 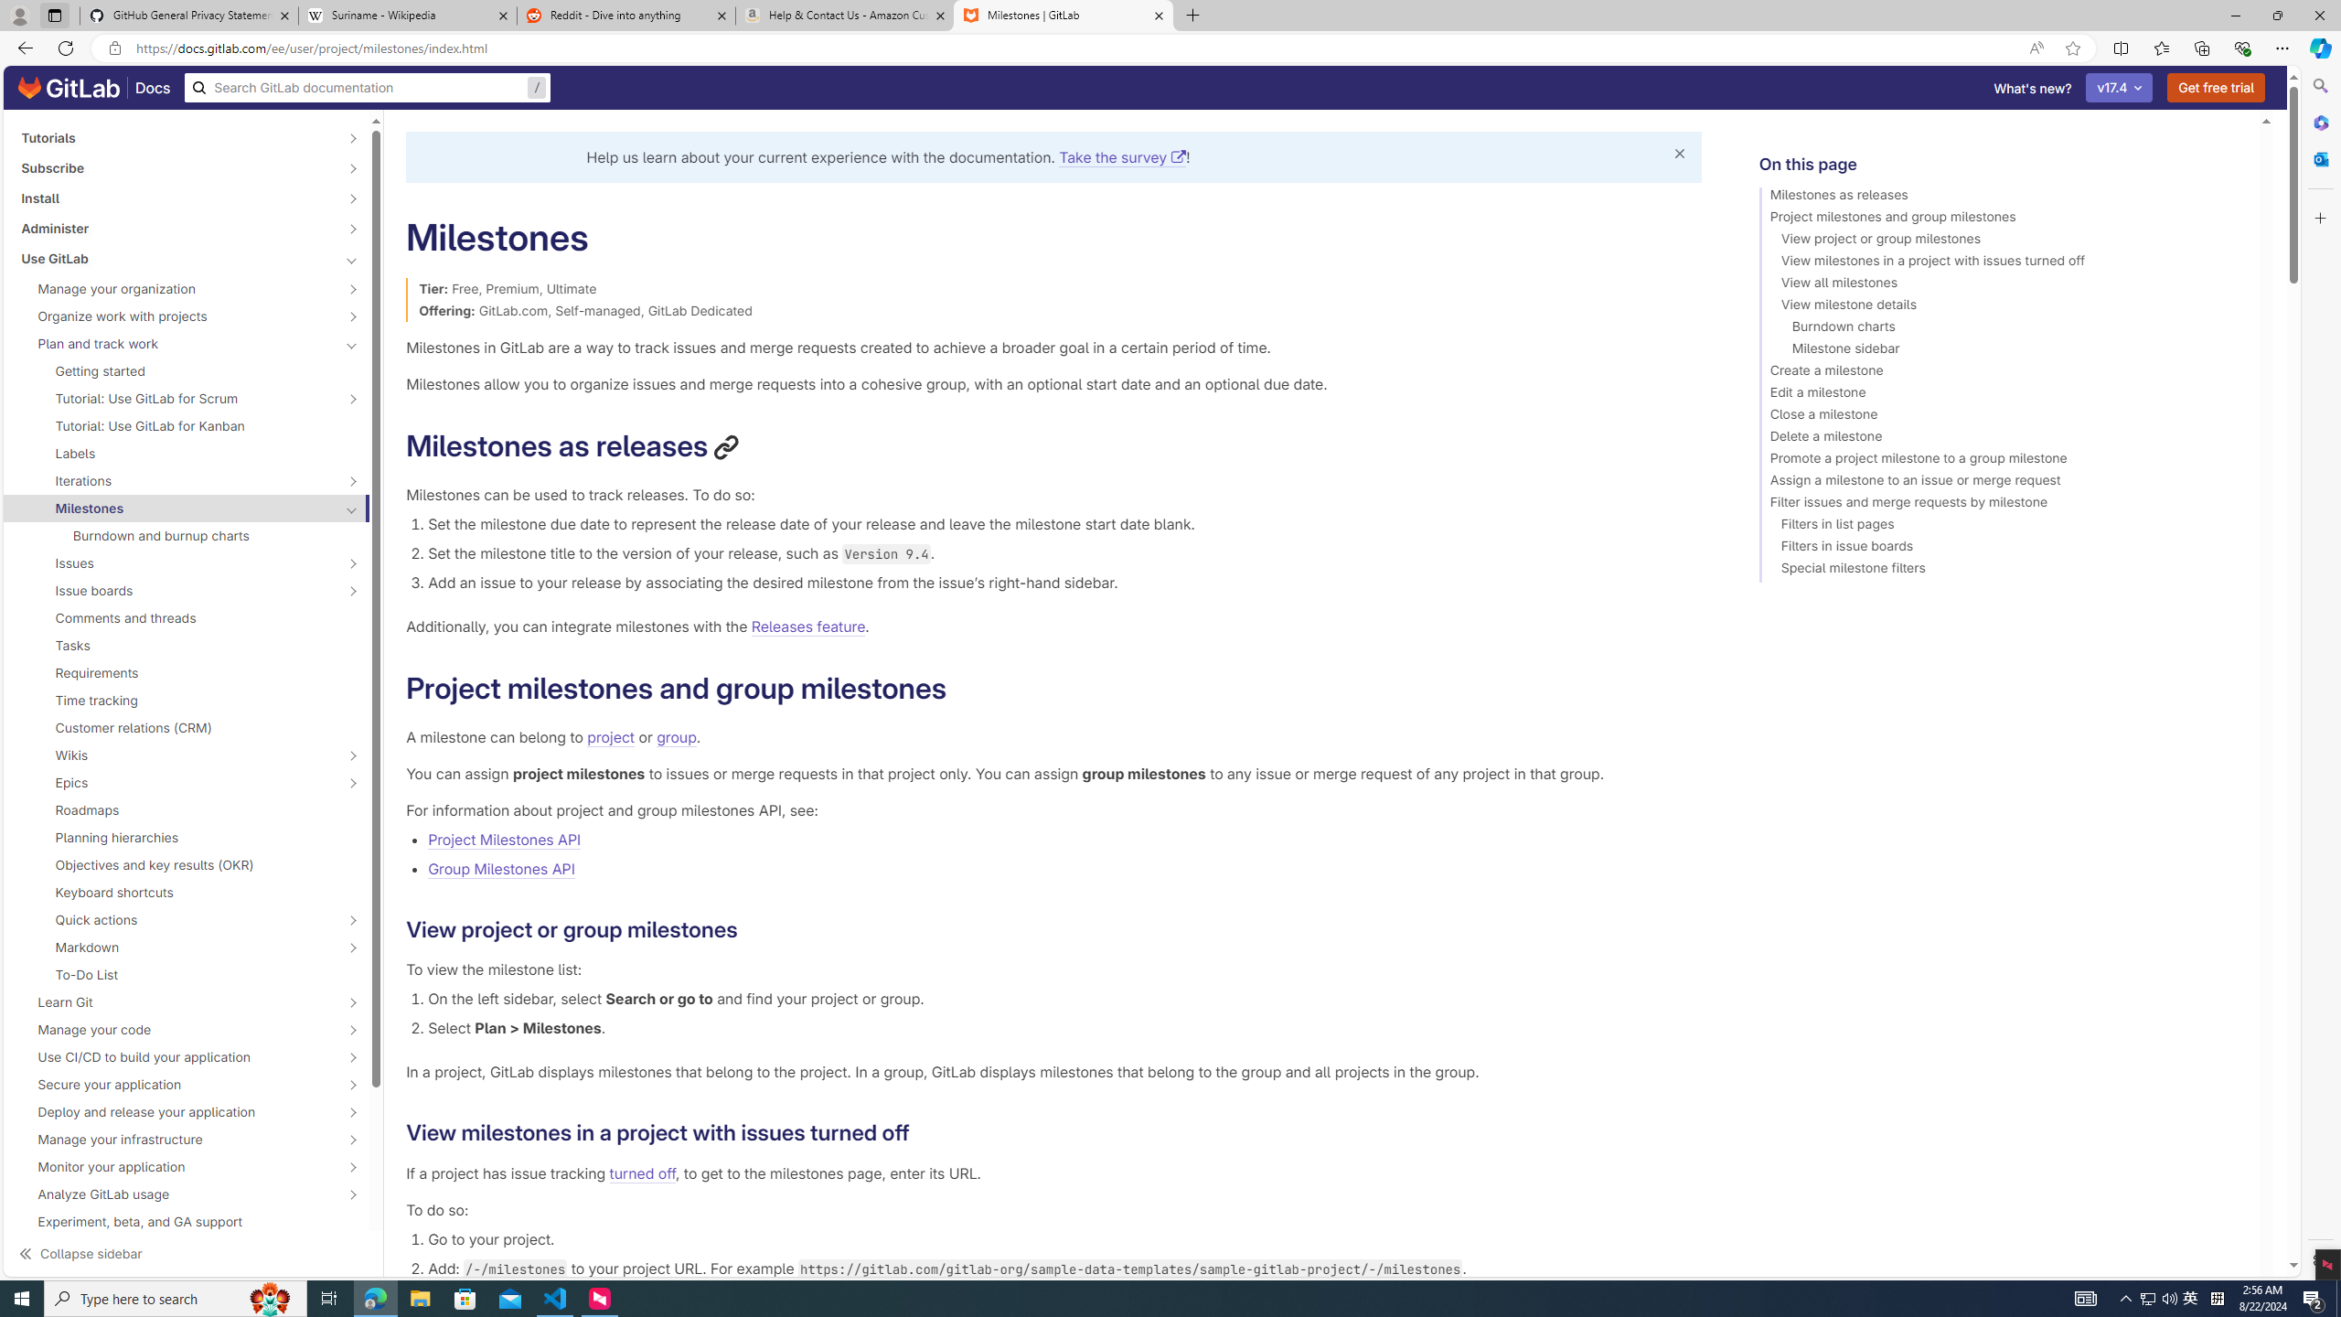 What do you see at coordinates (187, 673) in the screenshot?
I see `Requirements` at bounding box center [187, 673].